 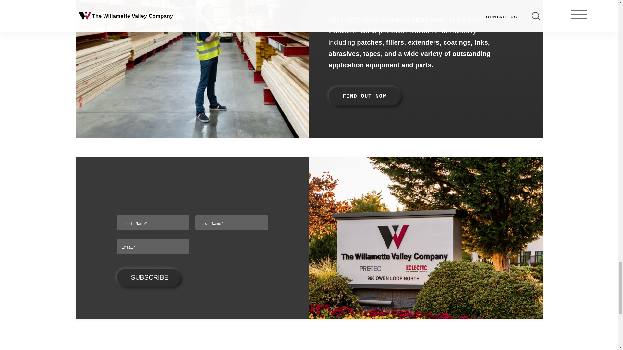 What do you see at coordinates (149, 277) in the screenshot?
I see `SUBSCRIBE` at bounding box center [149, 277].